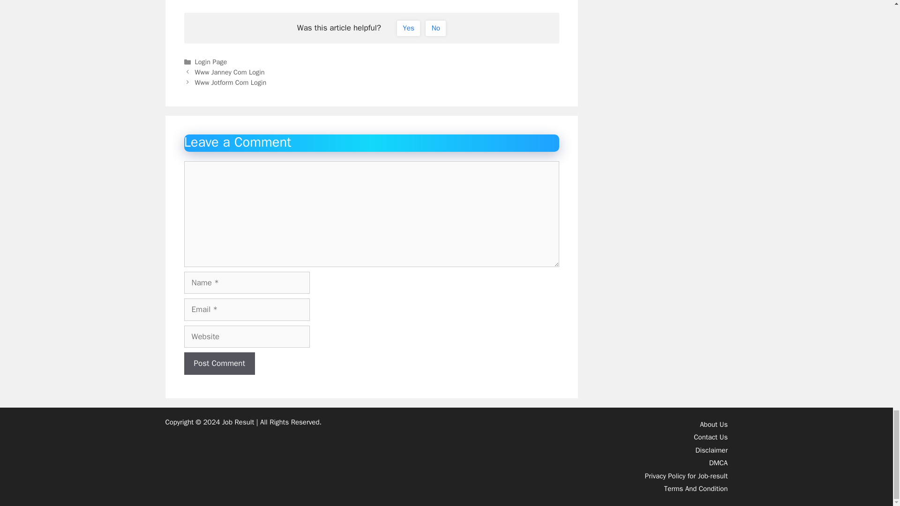  What do you see at coordinates (231, 82) in the screenshot?
I see `Www Jotform Com Login` at bounding box center [231, 82].